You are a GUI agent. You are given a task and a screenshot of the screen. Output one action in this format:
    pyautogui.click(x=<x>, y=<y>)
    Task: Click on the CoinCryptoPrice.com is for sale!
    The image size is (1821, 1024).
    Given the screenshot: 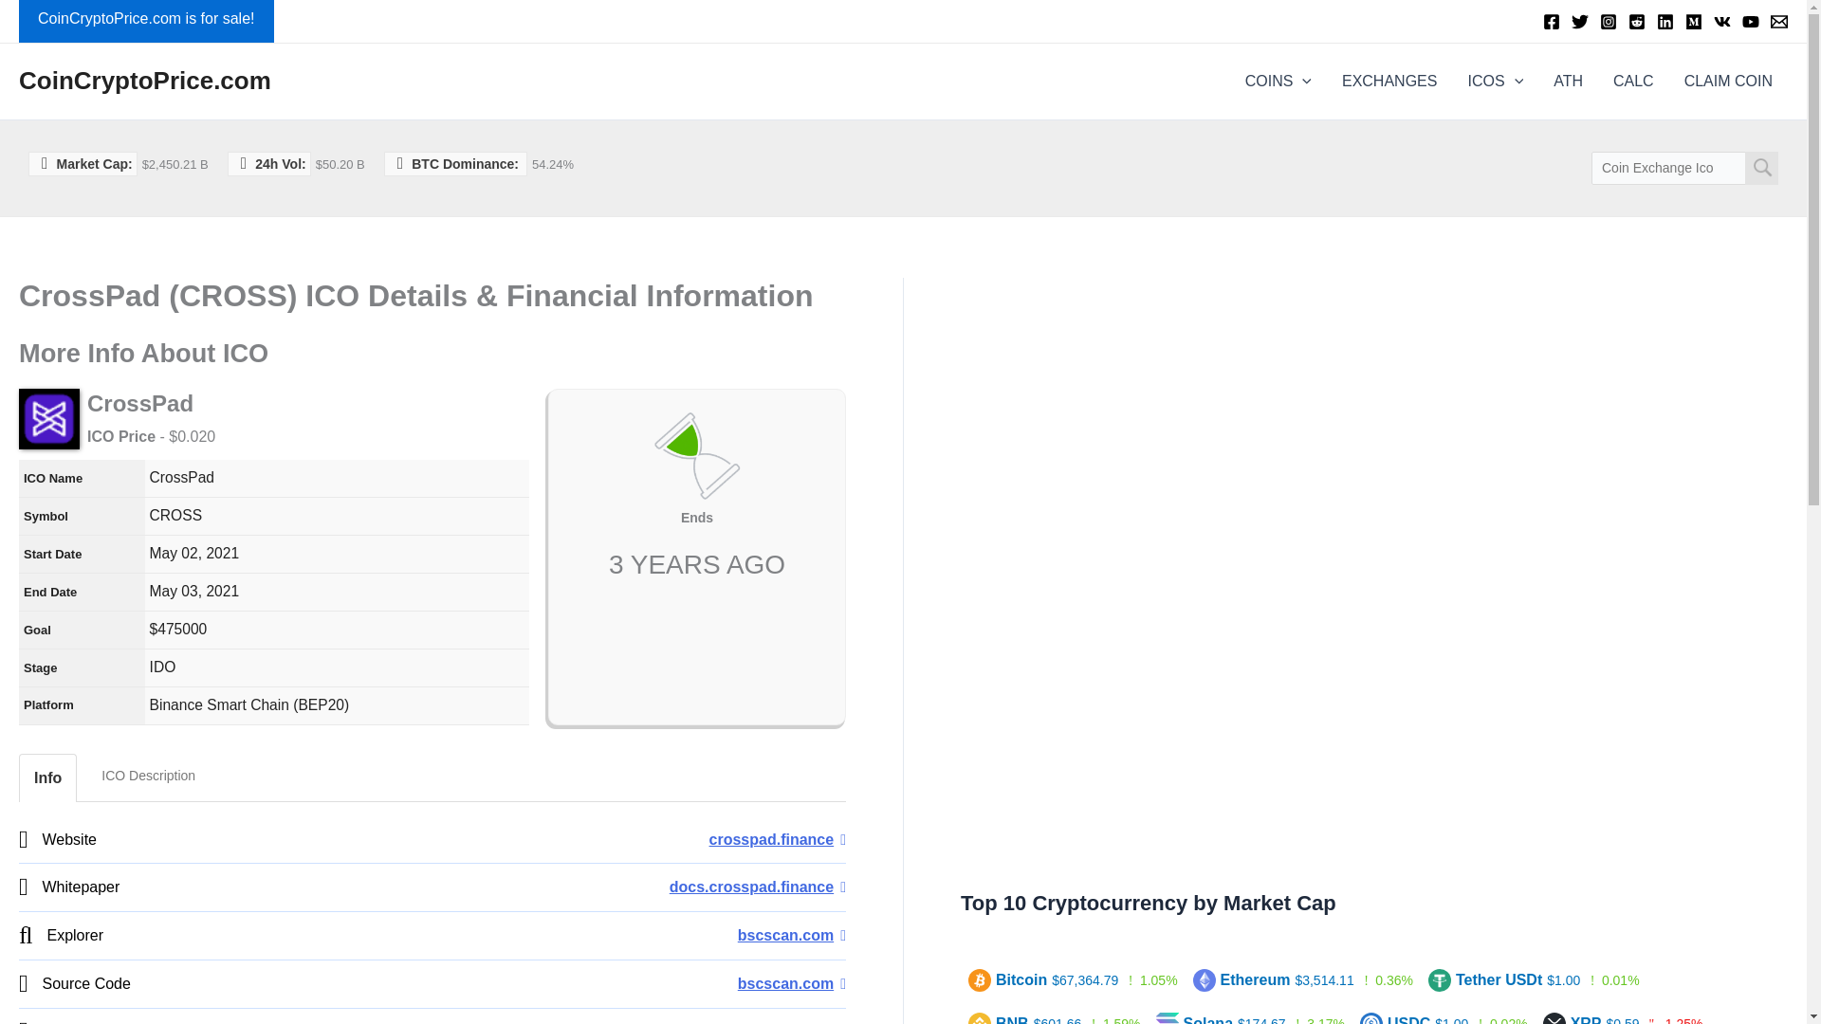 What is the action you would take?
    pyautogui.click(x=146, y=21)
    